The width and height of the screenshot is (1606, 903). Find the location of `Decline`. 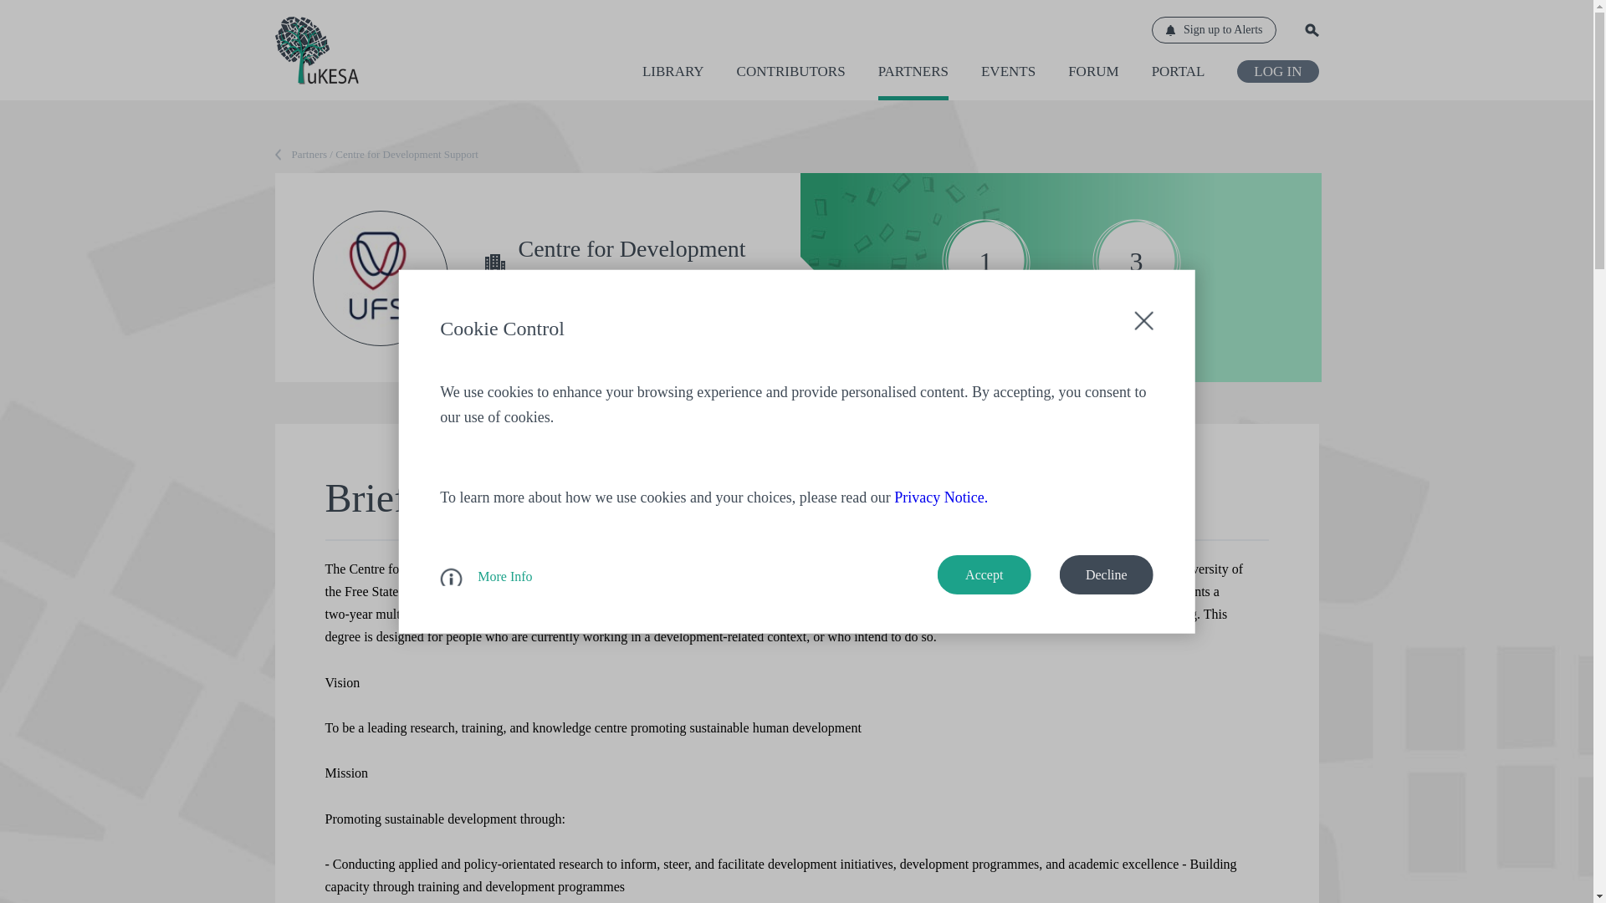

Decline is located at coordinates (1106, 574).